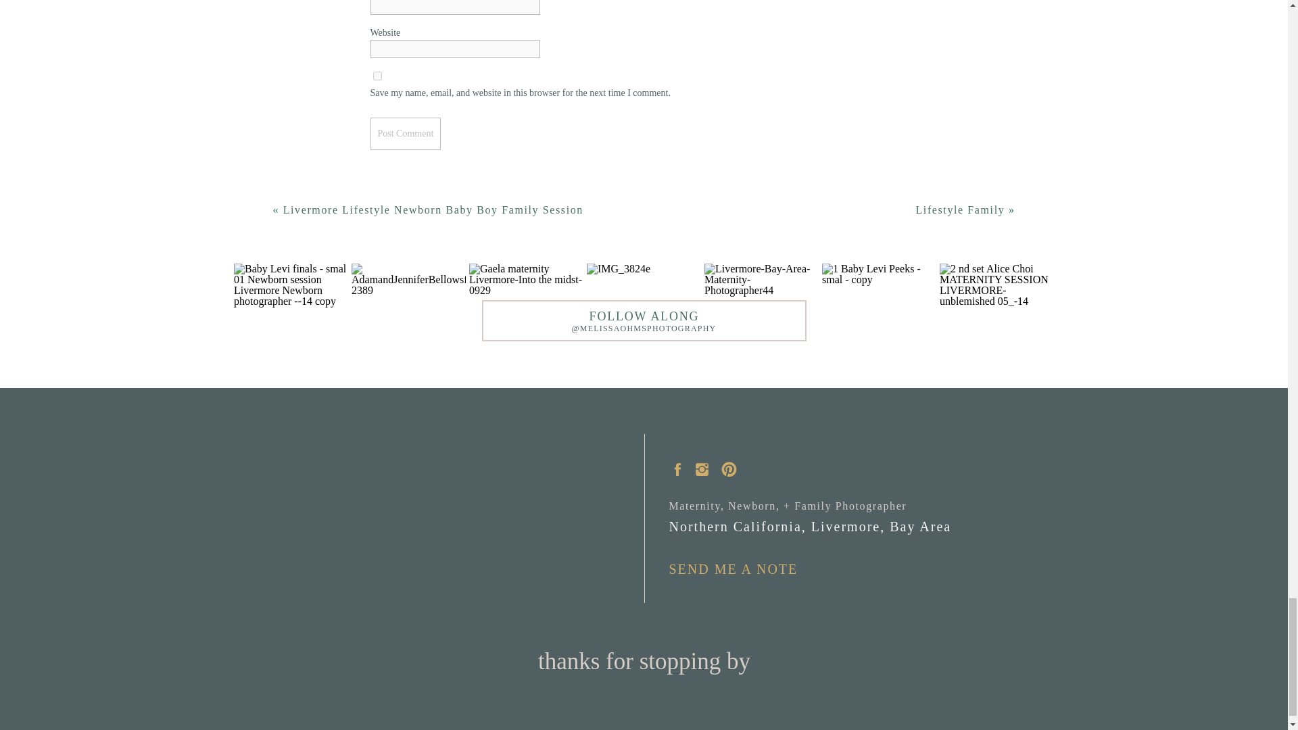  Describe the element at coordinates (433, 210) in the screenshot. I see `Livermore Lifestyle Newborn Baby Boy Family Session` at that location.